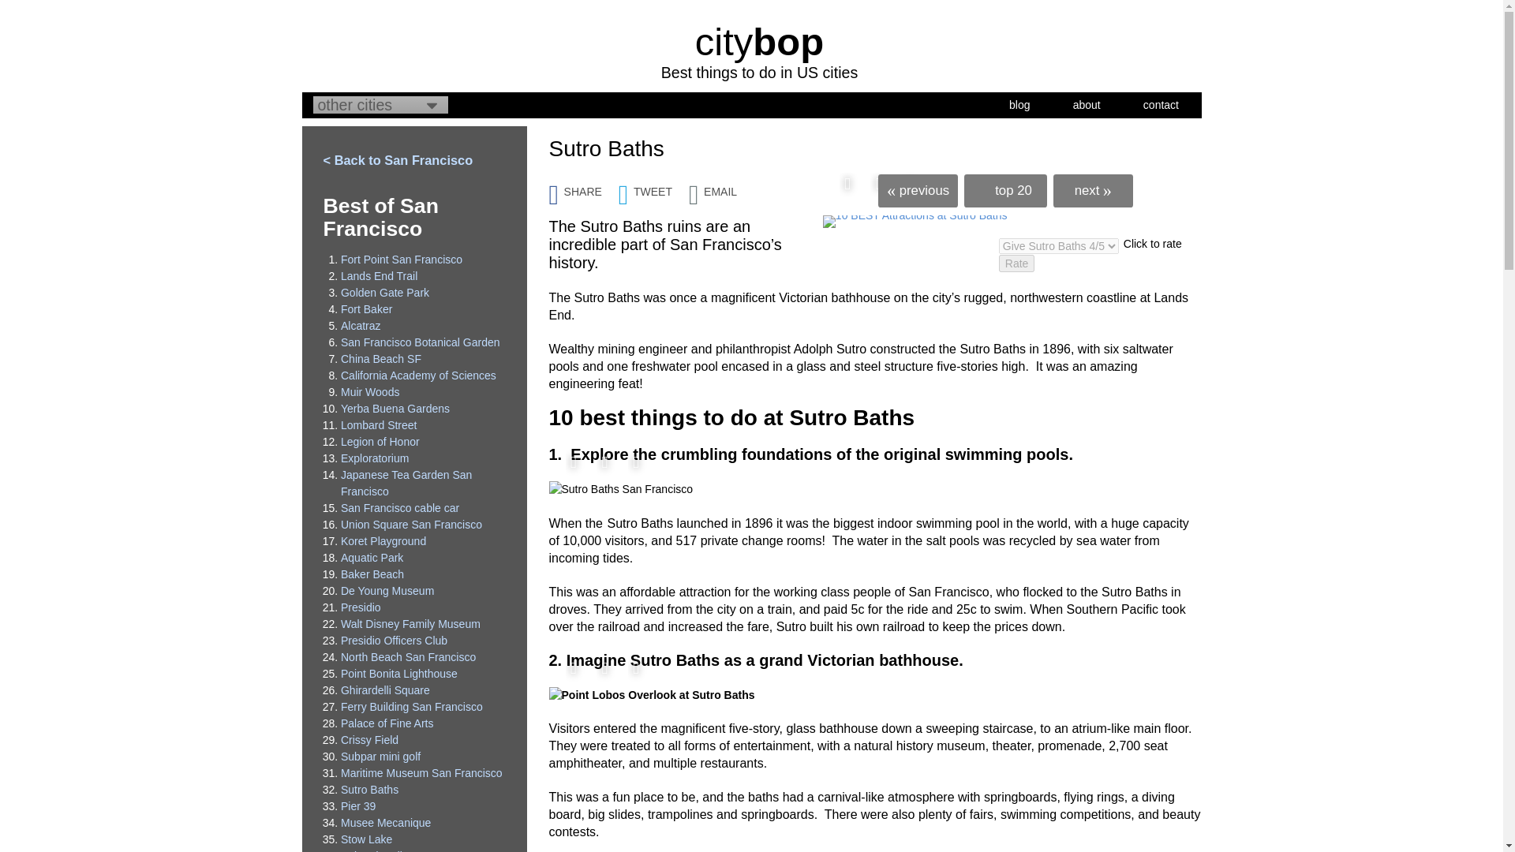 The height and width of the screenshot is (852, 1515). I want to click on top 20, so click(1005, 191).